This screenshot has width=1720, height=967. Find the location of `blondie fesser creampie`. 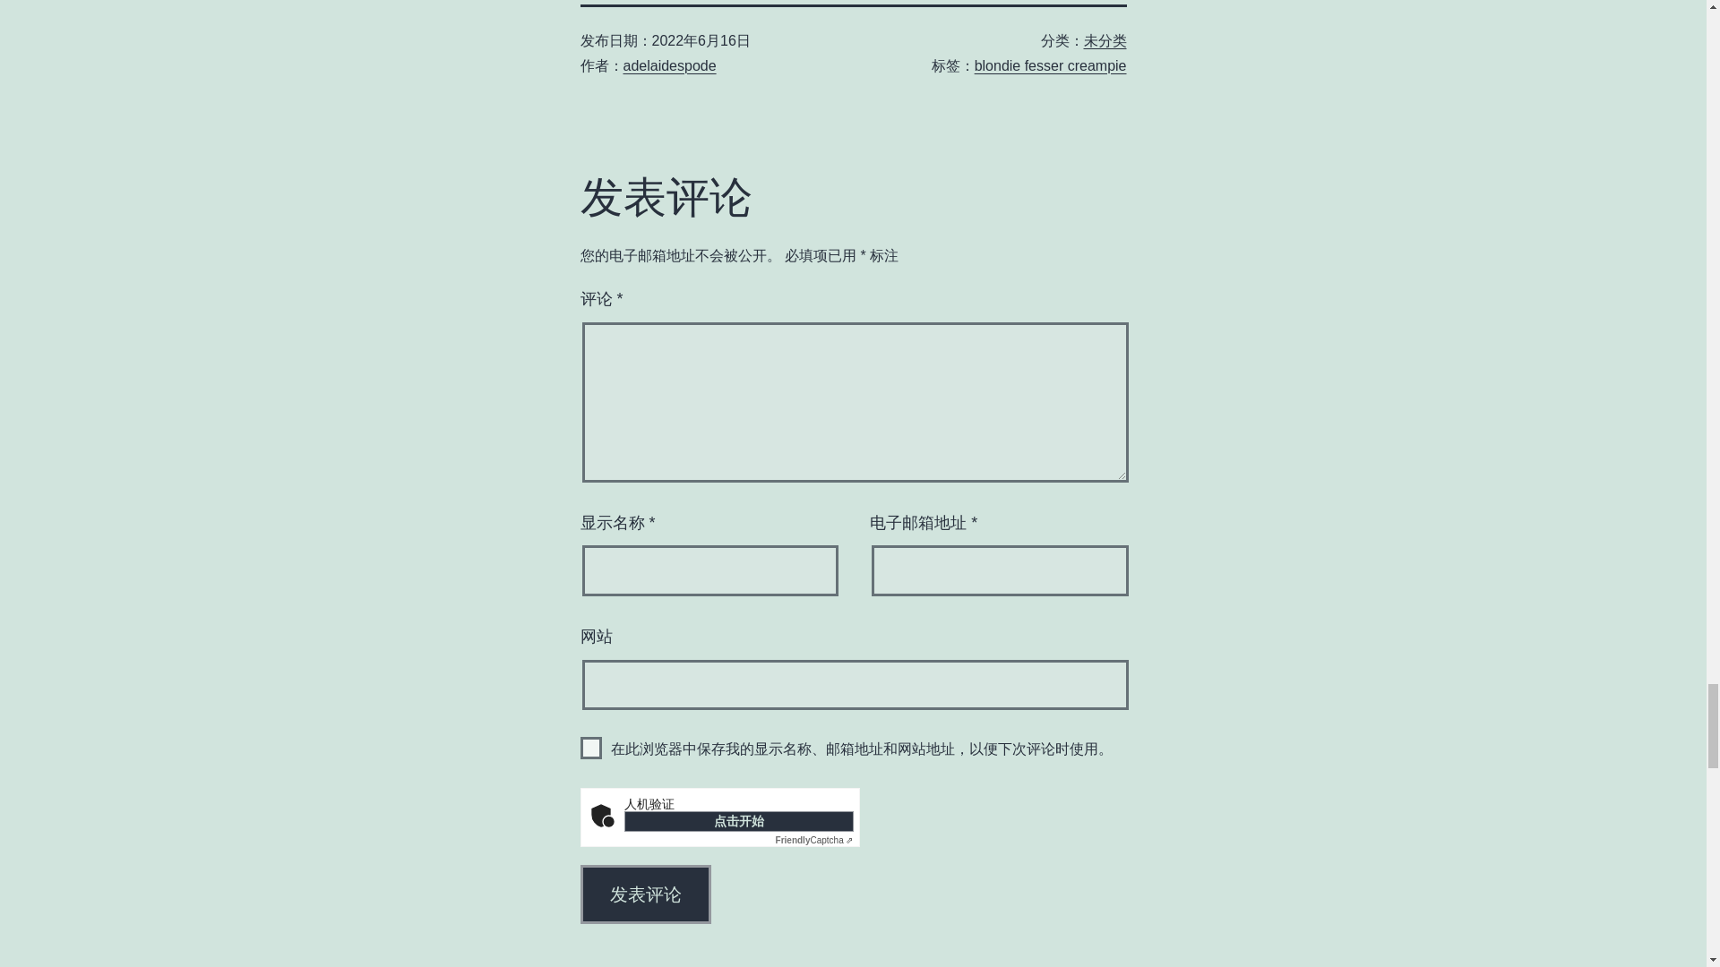

blondie fesser creampie is located at coordinates (1050, 65).